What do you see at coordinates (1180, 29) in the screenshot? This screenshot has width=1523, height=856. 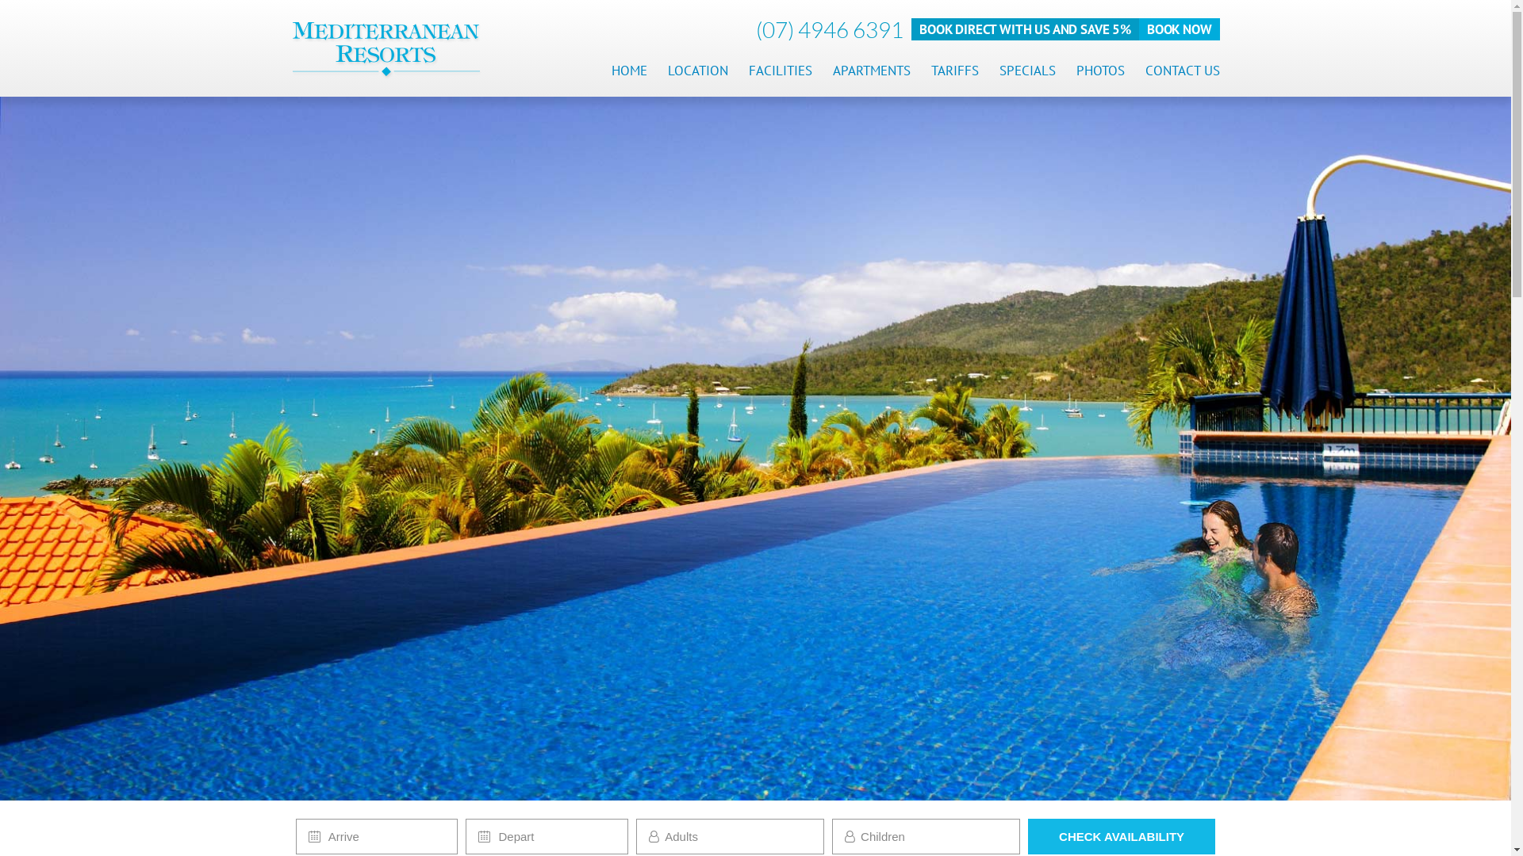 I see `BOOK NOW` at bounding box center [1180, 29].